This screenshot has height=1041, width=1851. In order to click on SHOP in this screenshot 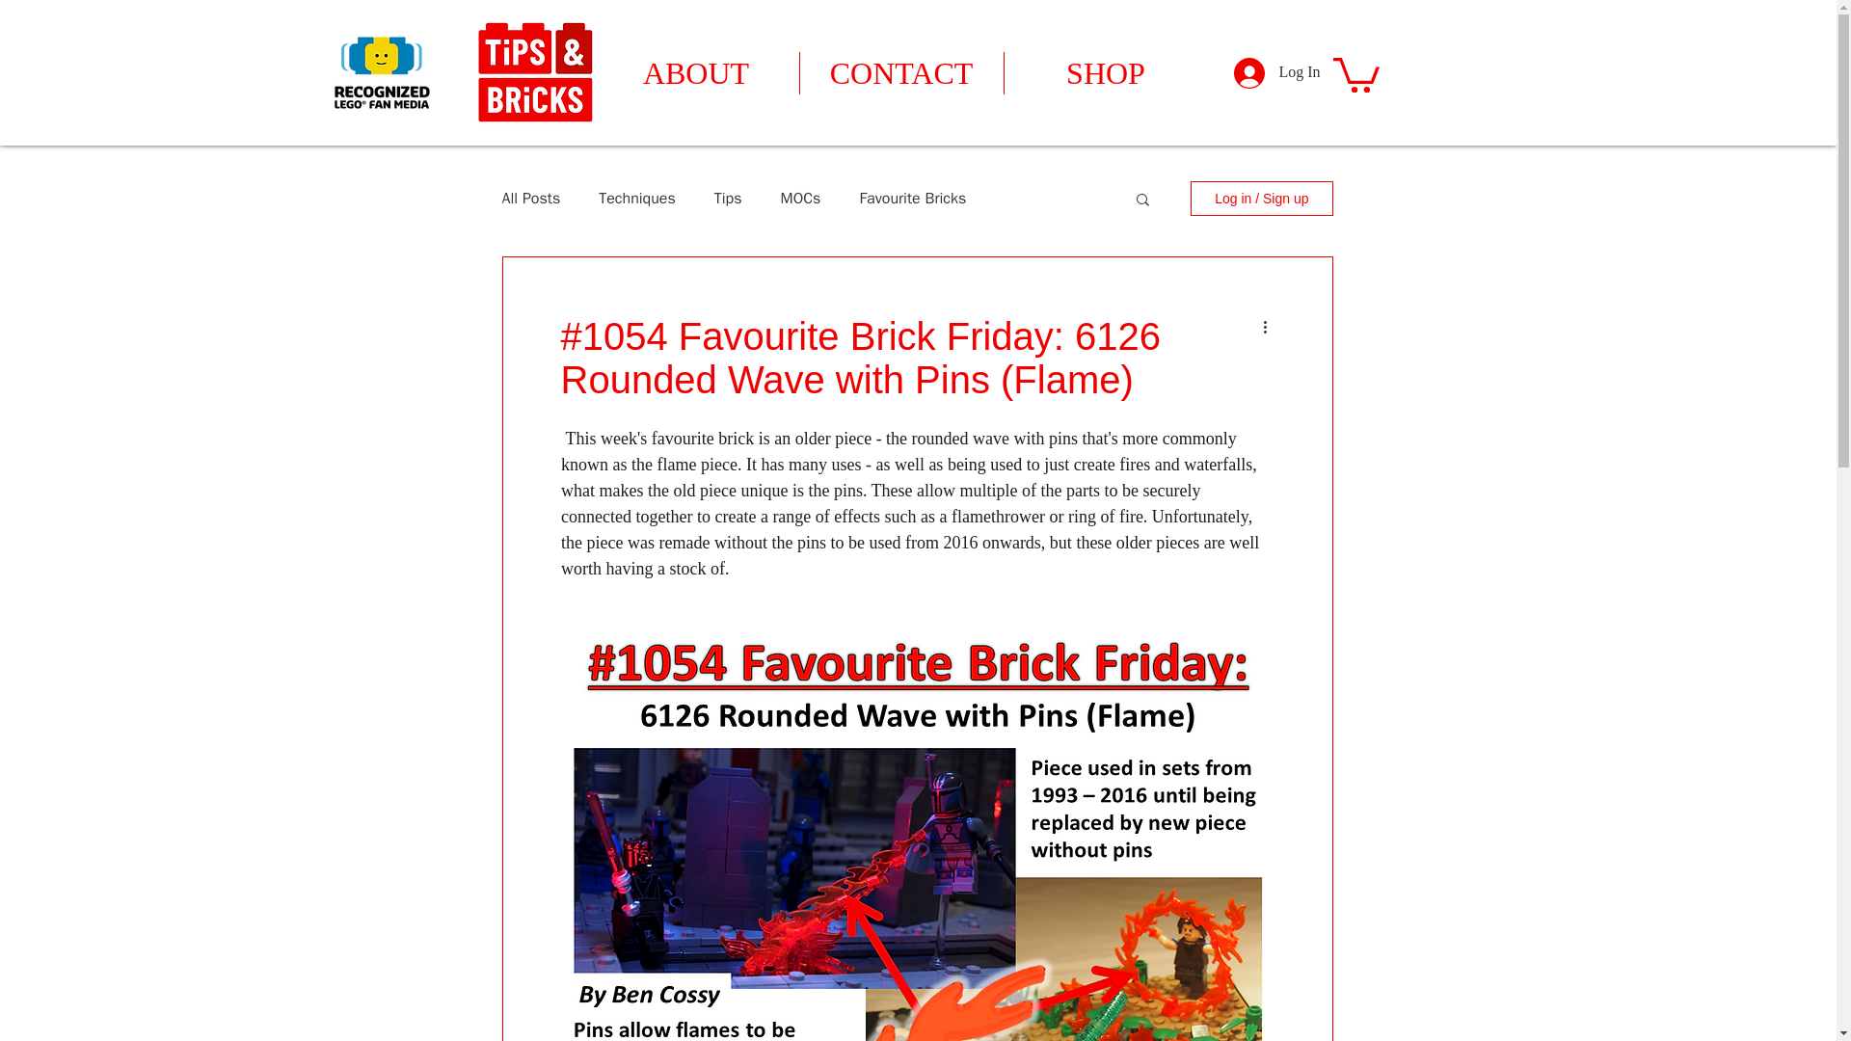, I will do `click(1107, 73)`.